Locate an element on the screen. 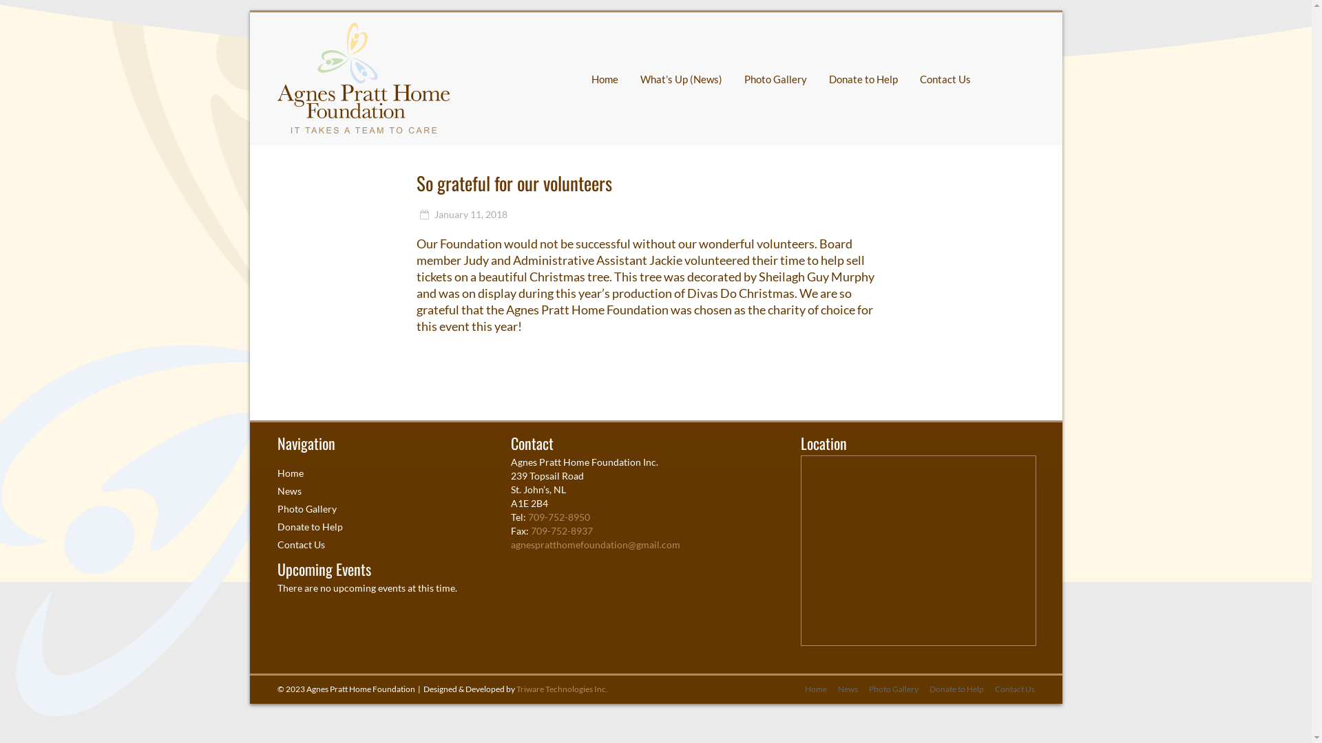 The height and width of the screenshot is (743, 1322). Home is located at coordinates (605, 79).